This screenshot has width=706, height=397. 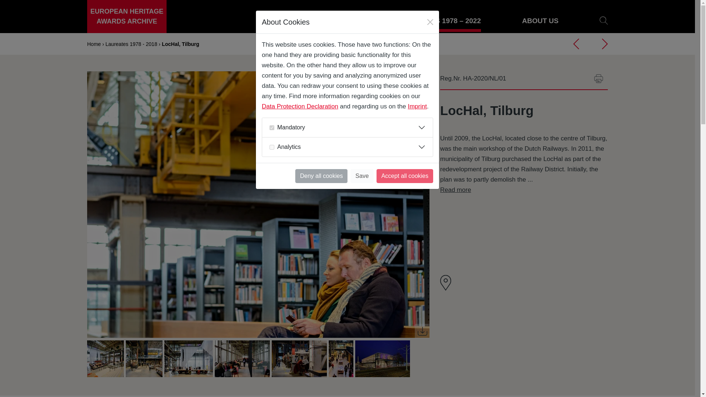 I want to click on EUROPEAN HERITAGE AWARDS ARCHIVE, so click(x=126, y=16).